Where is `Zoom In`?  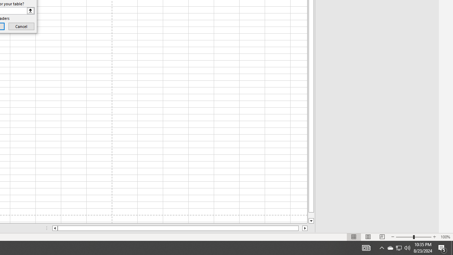 Zoom In is located at coordinates (434, 237).